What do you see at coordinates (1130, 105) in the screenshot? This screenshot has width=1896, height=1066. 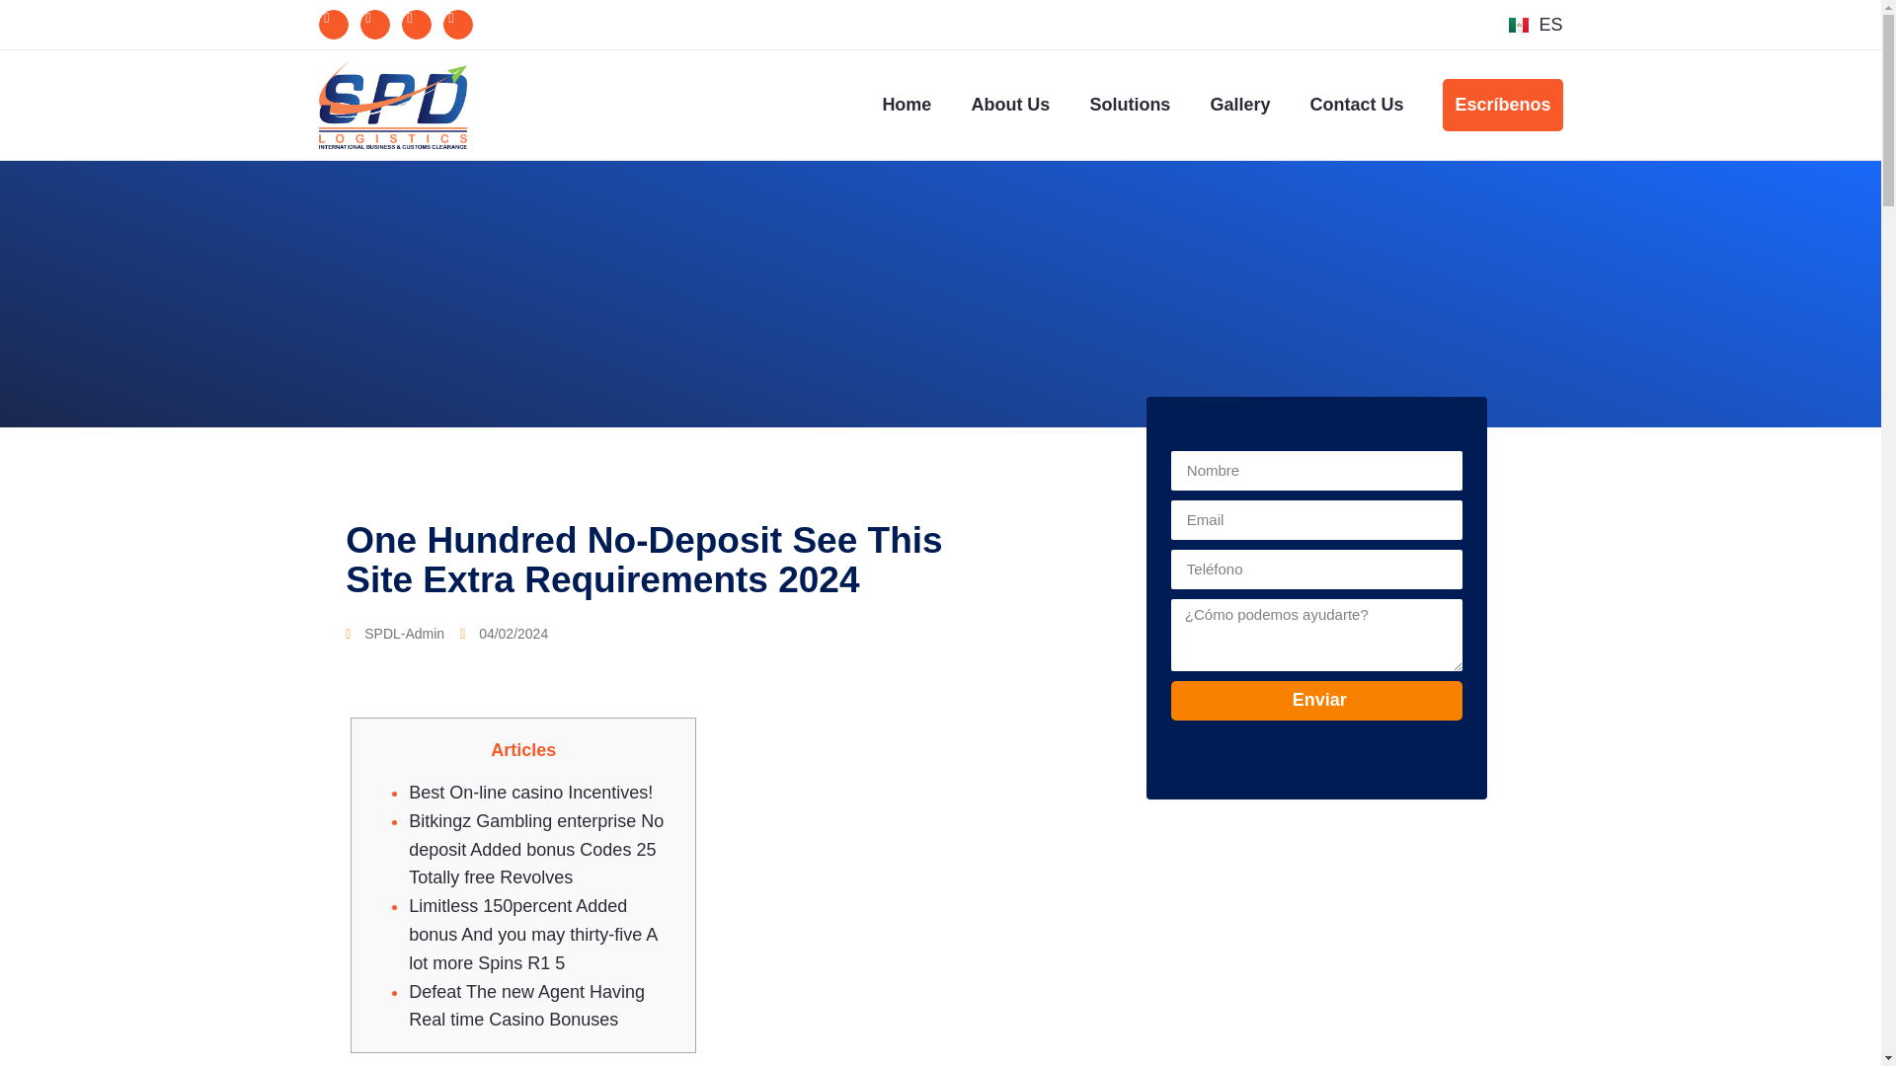 I see `Solutions` at bounding box center [1130, 105].